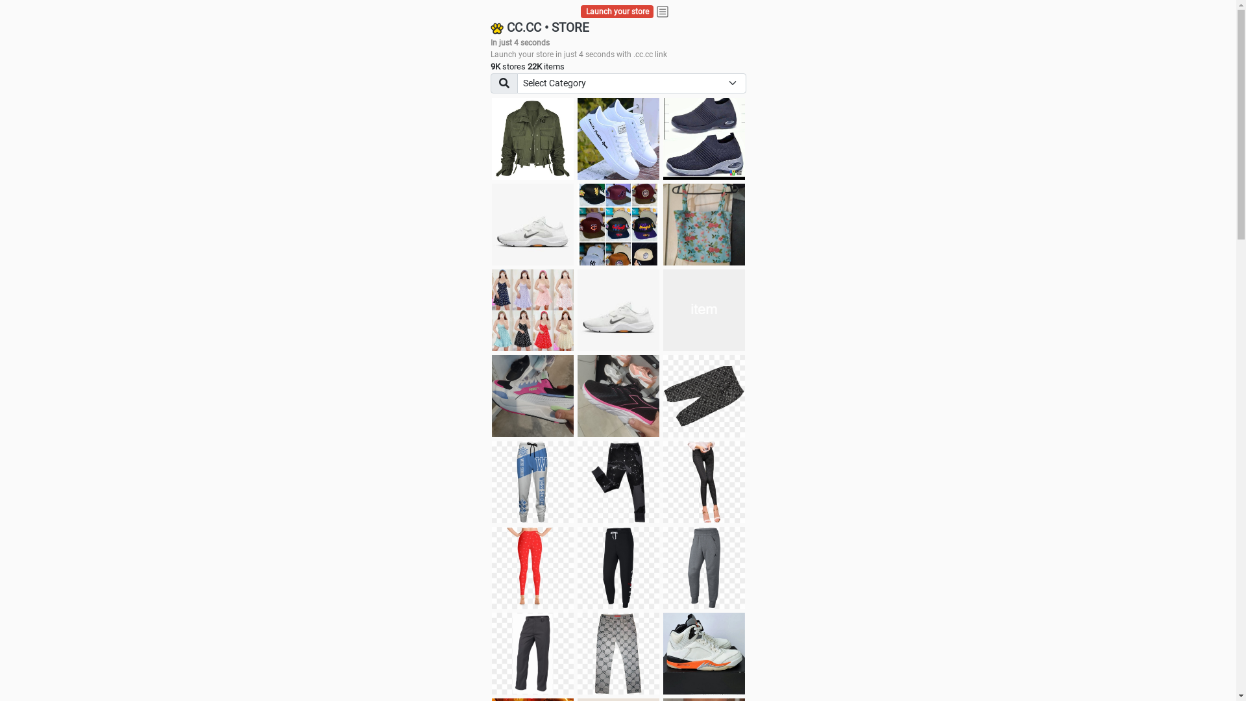 The width and height of the screenshot is (1246, 701). What do you see at coordinates (533, 139) in the screenshot?
I see `jacket` at bounding box center [533, 139].